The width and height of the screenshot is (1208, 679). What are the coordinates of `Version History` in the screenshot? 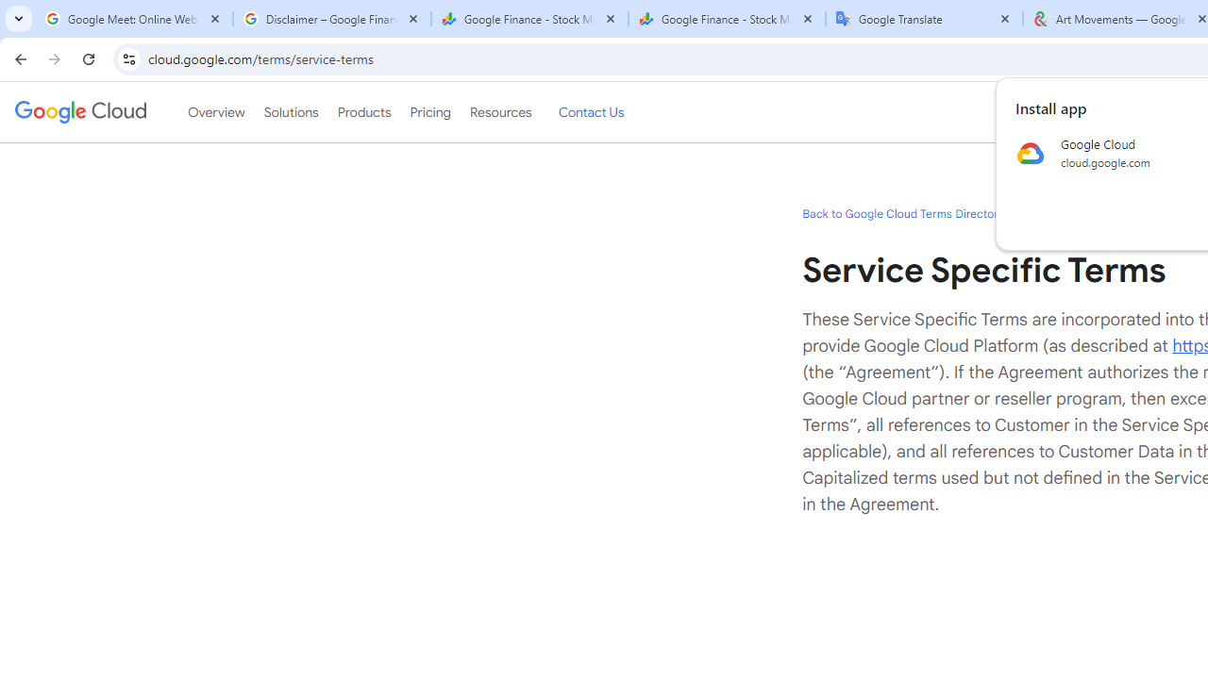 It's located at (326, 536).